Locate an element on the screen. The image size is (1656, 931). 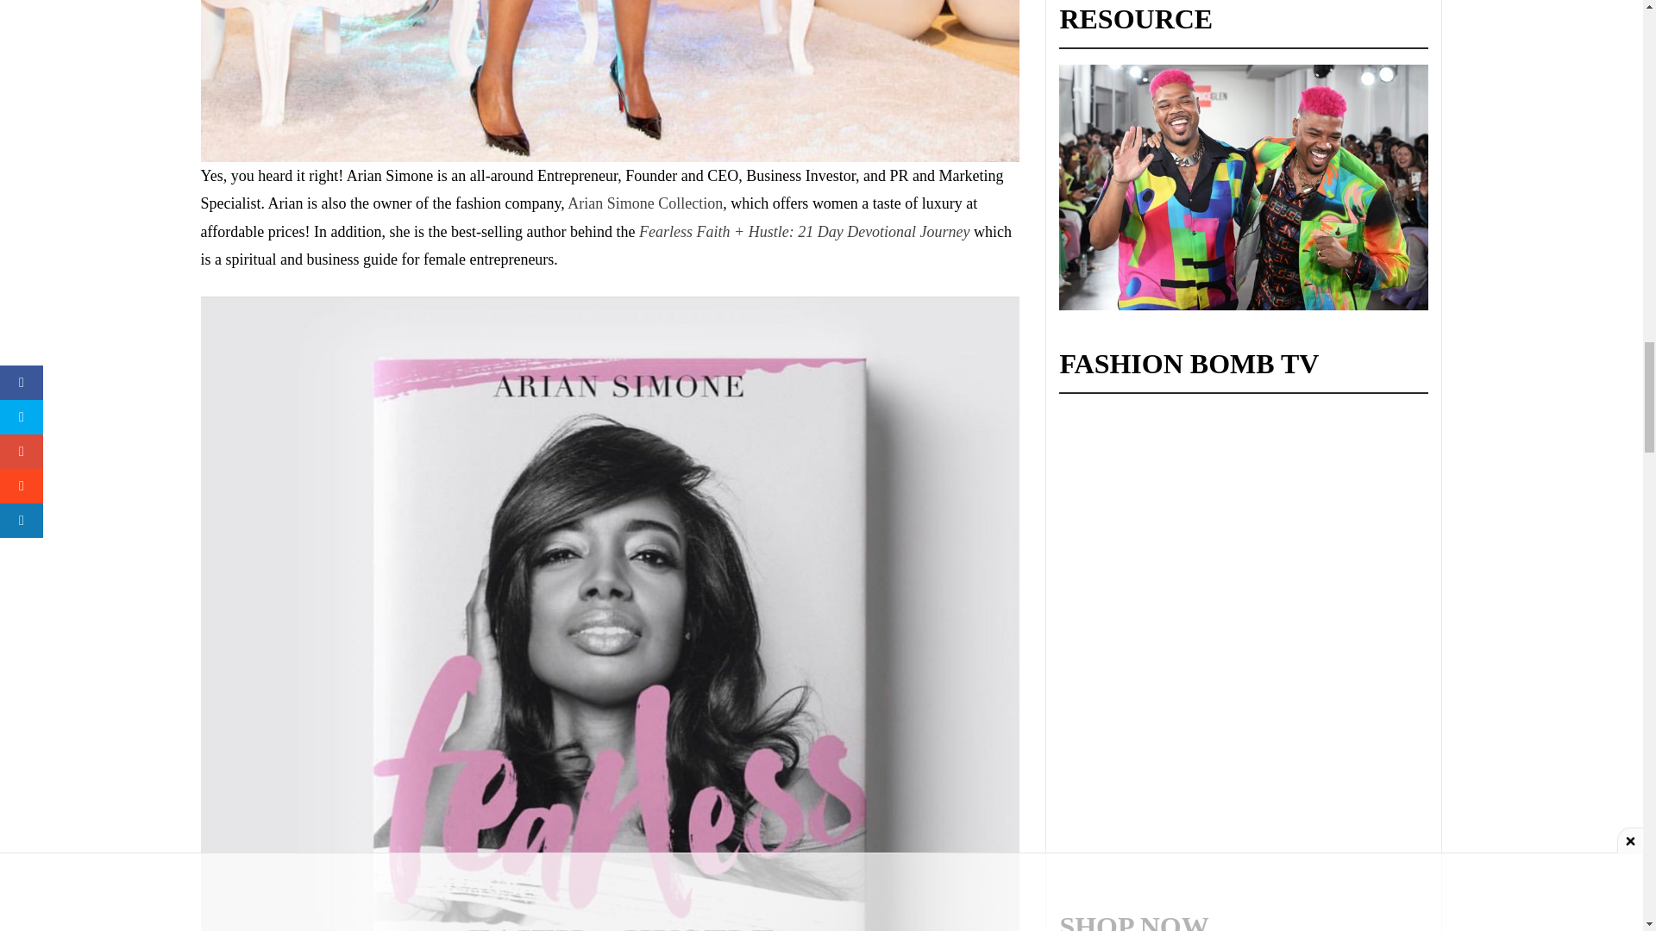
YouTube video player is located at coordinates (1189, 637).